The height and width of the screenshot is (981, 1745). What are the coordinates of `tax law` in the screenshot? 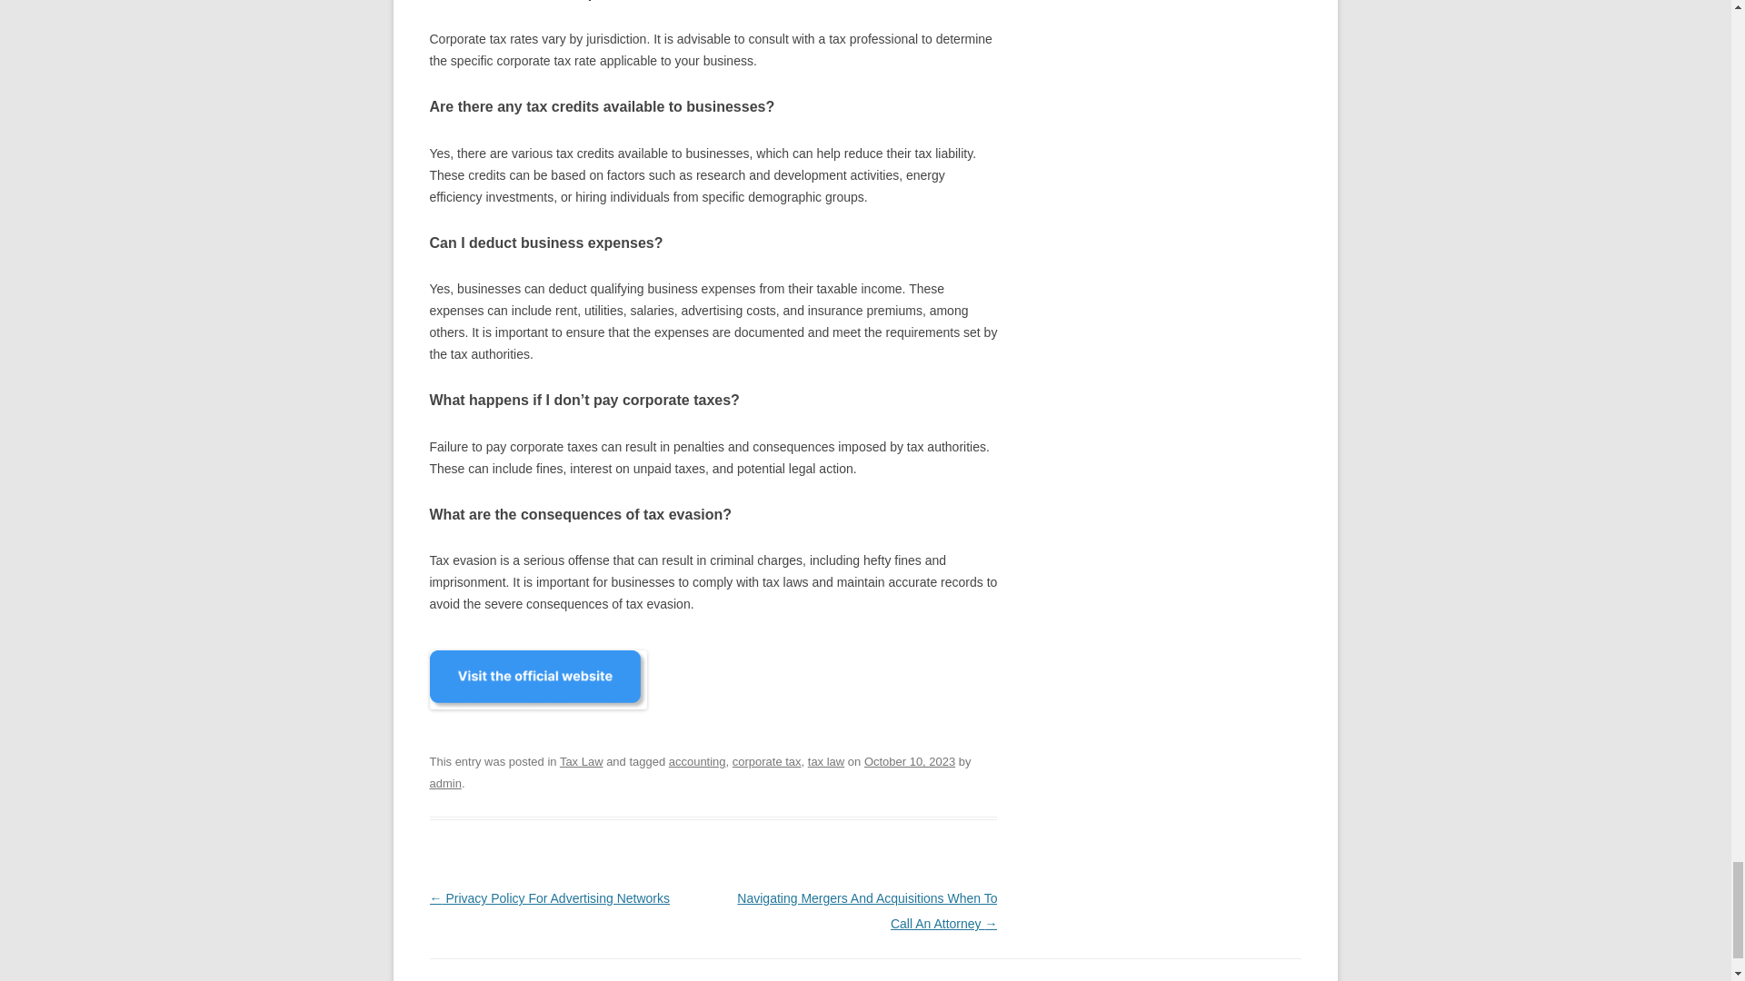 It's located at (825, 761).